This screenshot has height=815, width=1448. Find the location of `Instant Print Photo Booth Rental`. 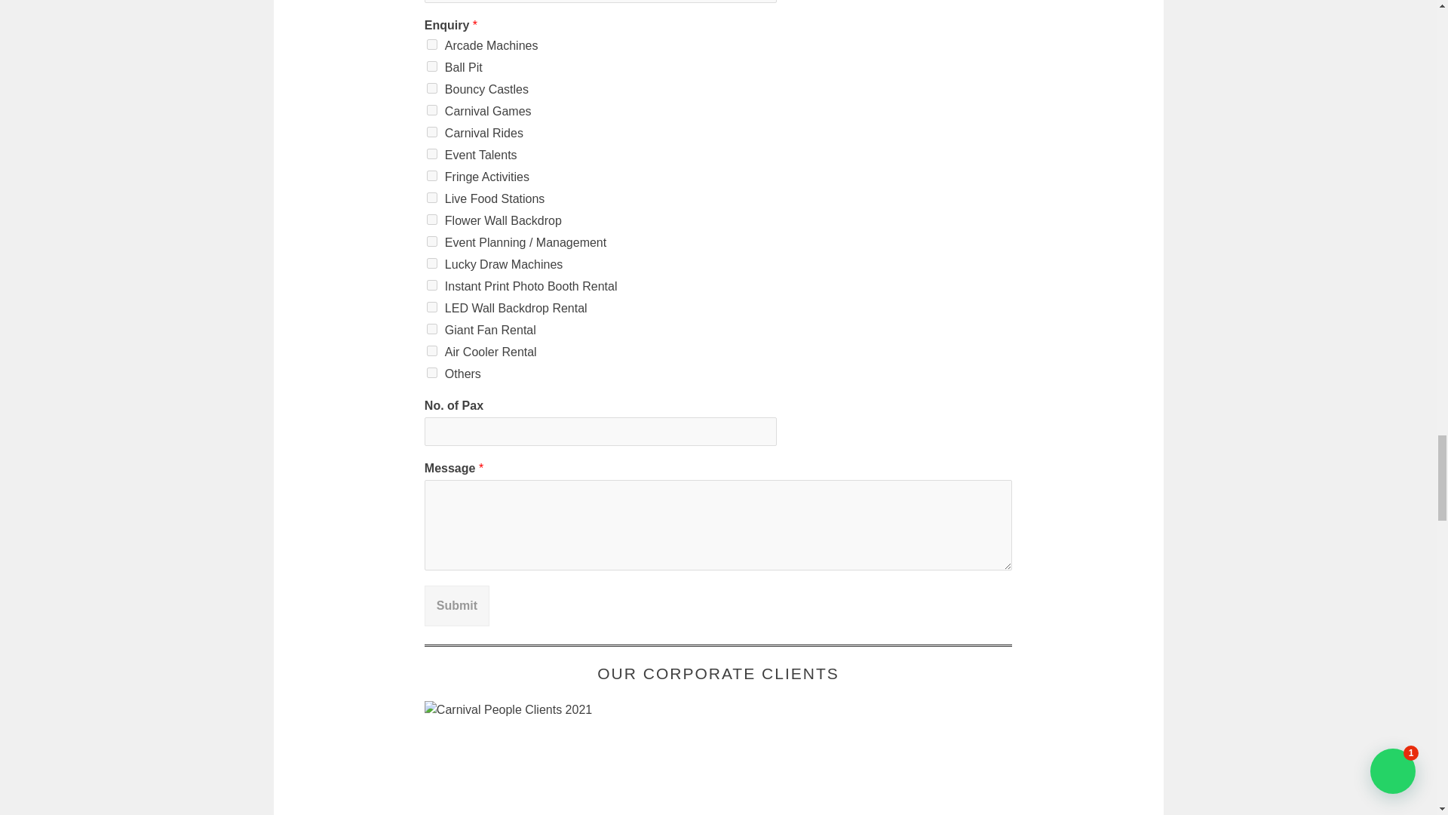

Instant Print Photo Booth Rental is located at coordinates (431, 285).